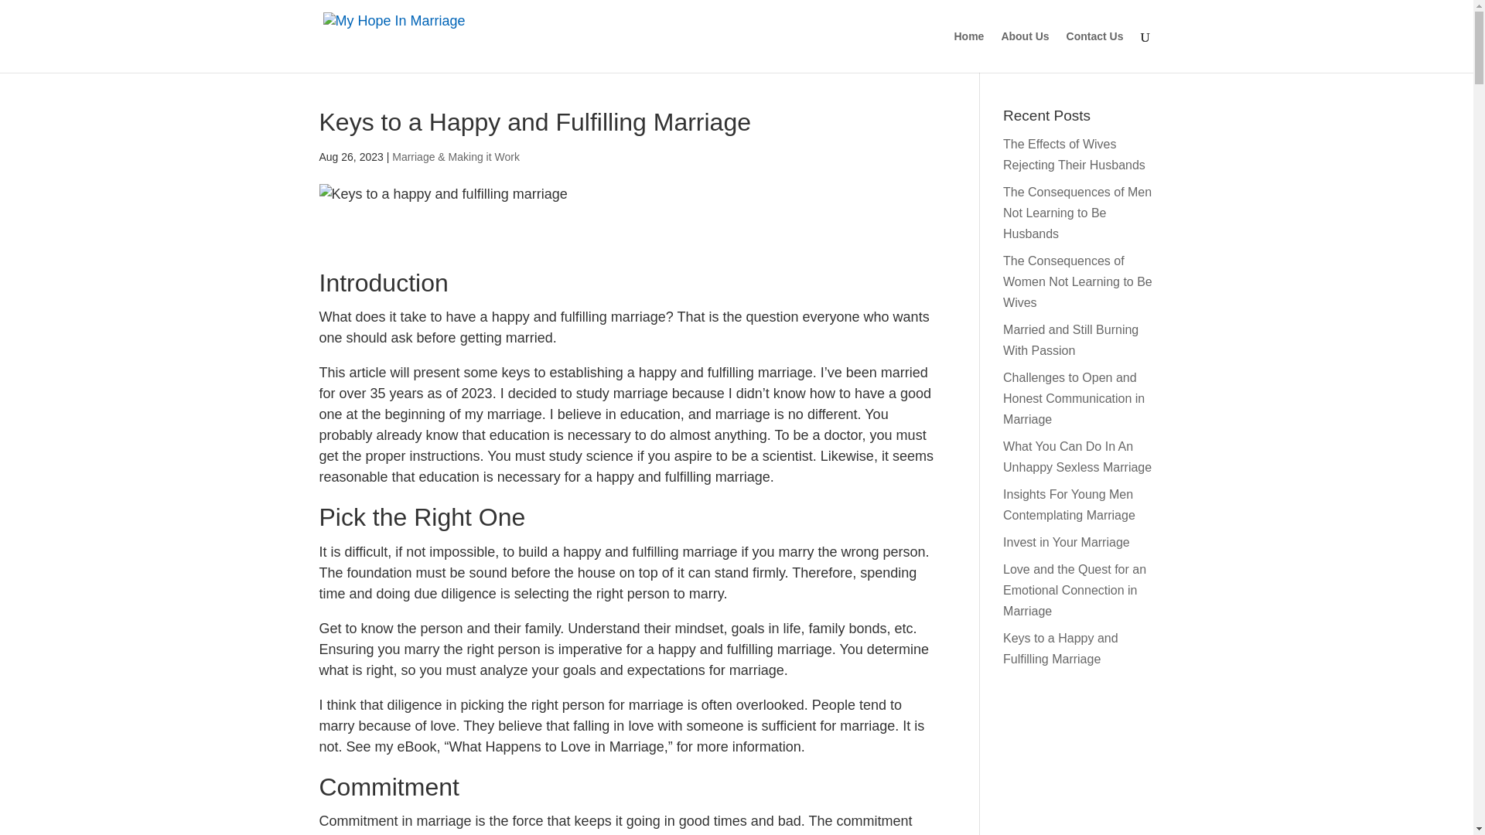 The height and width of the screenshot is (835, 1485). What do you see at coordinates (1077, 281) in the screenshot?
I see `The Consequences of Women Not Learning to Be Wives` at bounding box center [1077, 281].